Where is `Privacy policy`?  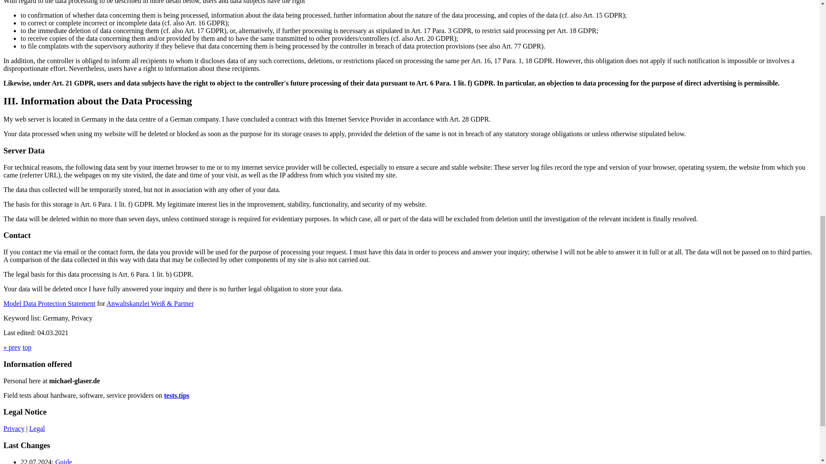
Privacy policy is located at coordinates (14, 428).